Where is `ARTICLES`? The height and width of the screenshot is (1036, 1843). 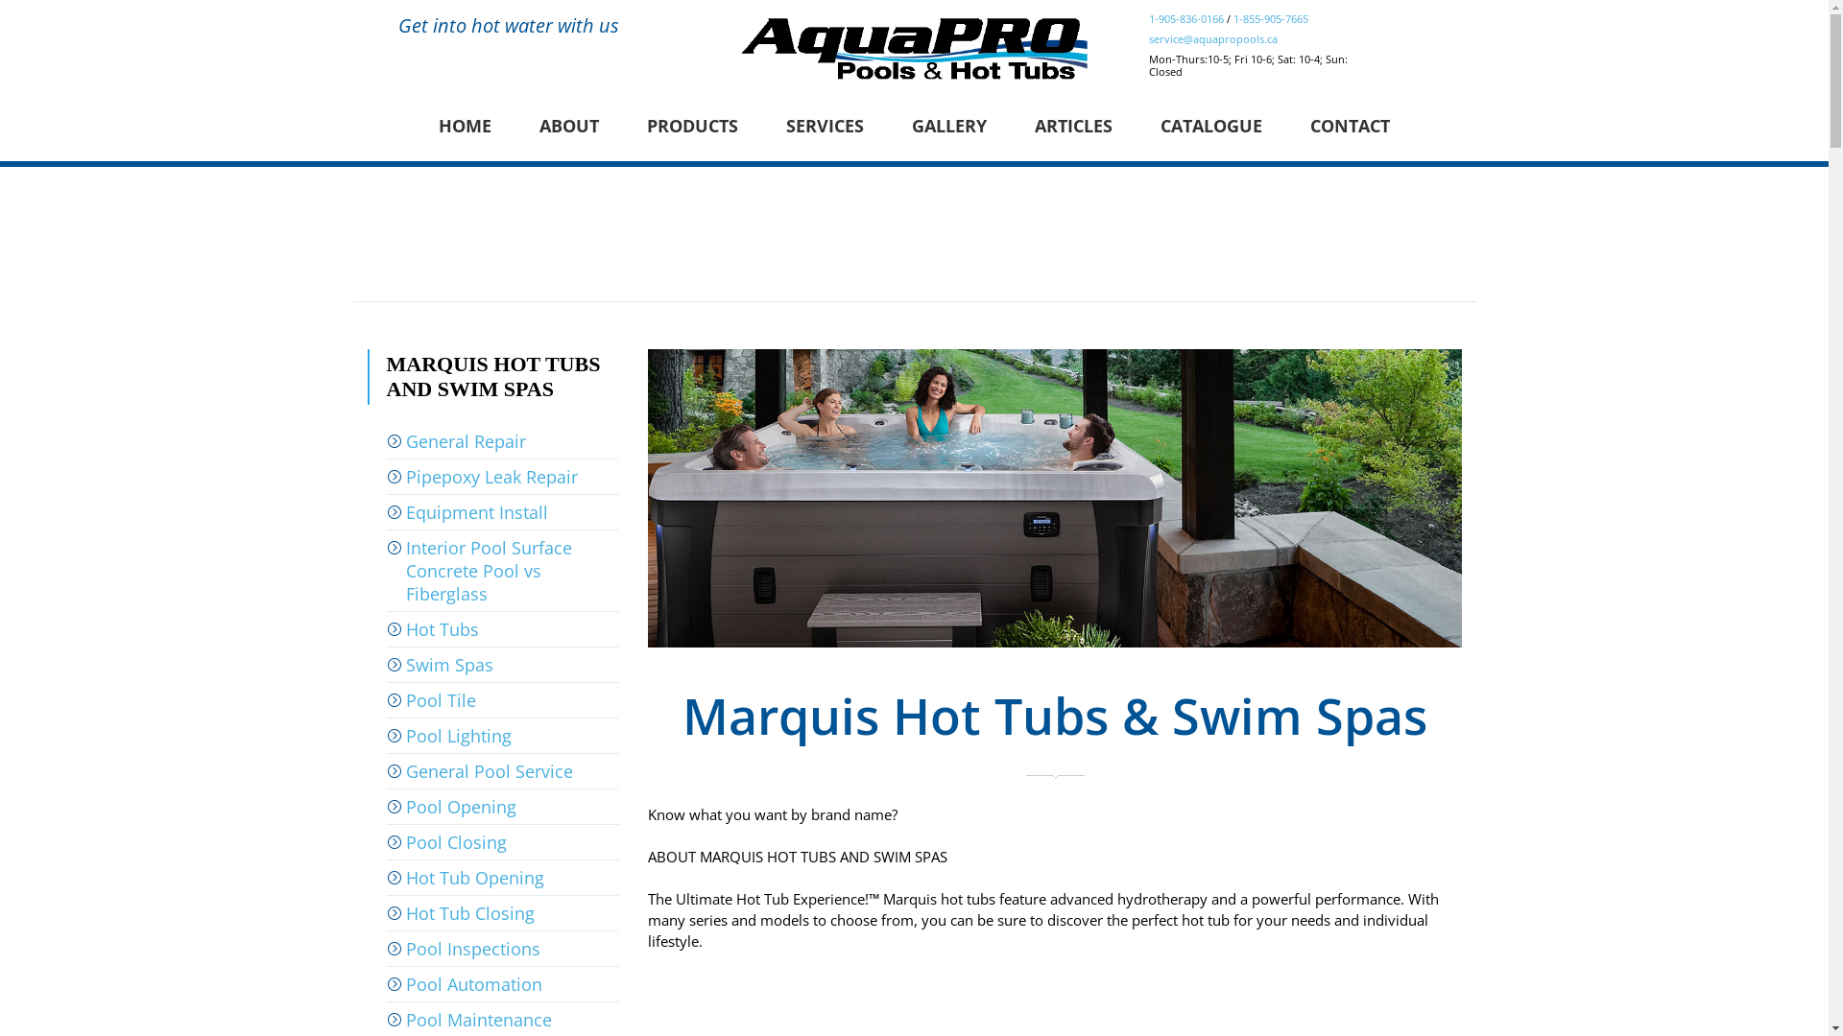 ARTICLES is located at coordinates (1073, 126).